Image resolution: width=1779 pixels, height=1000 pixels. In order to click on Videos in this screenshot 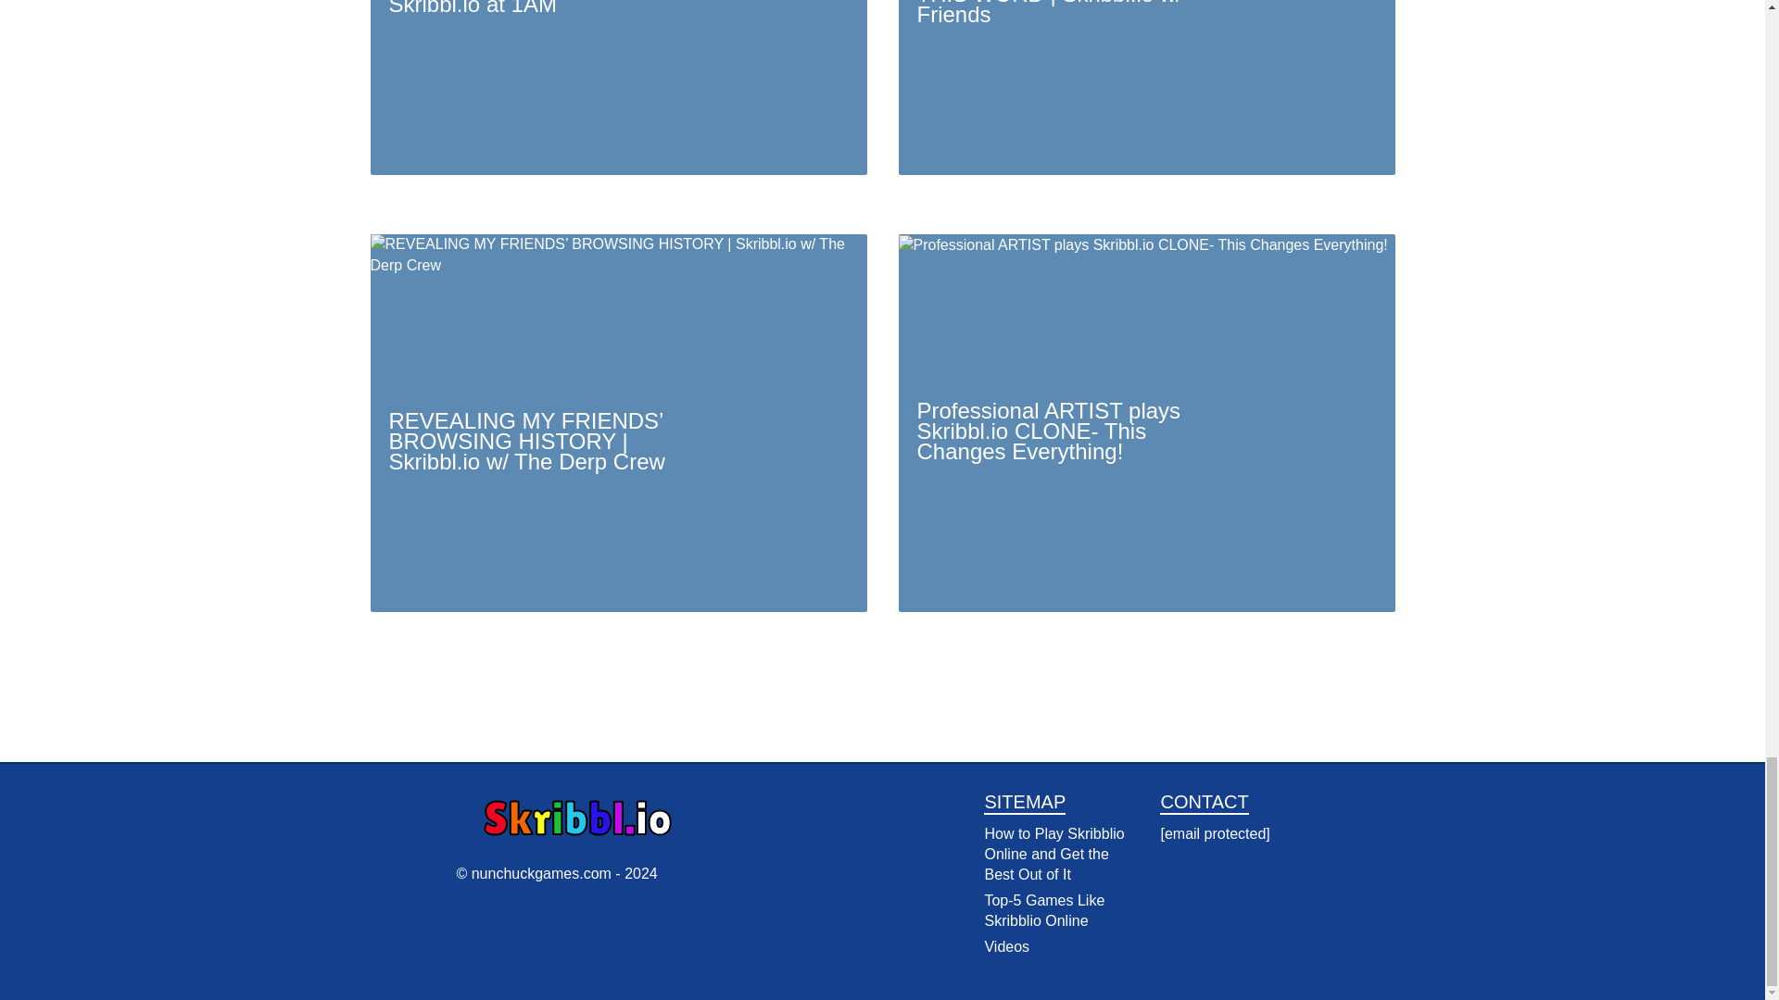, I will do `click(1006, 946)`.